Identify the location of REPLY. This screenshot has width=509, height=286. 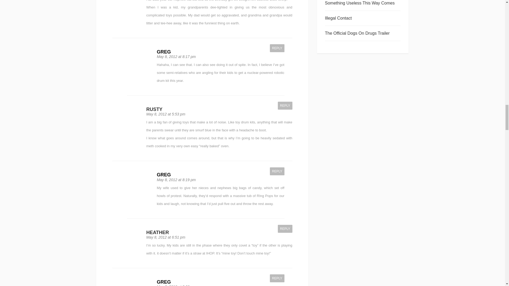
(277, 48).